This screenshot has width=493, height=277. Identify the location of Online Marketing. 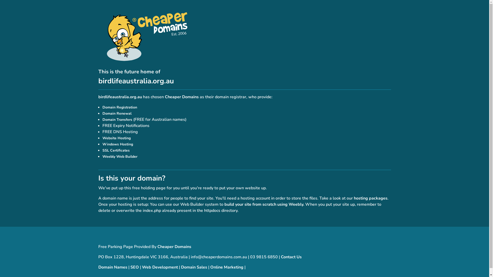
(226, 267).